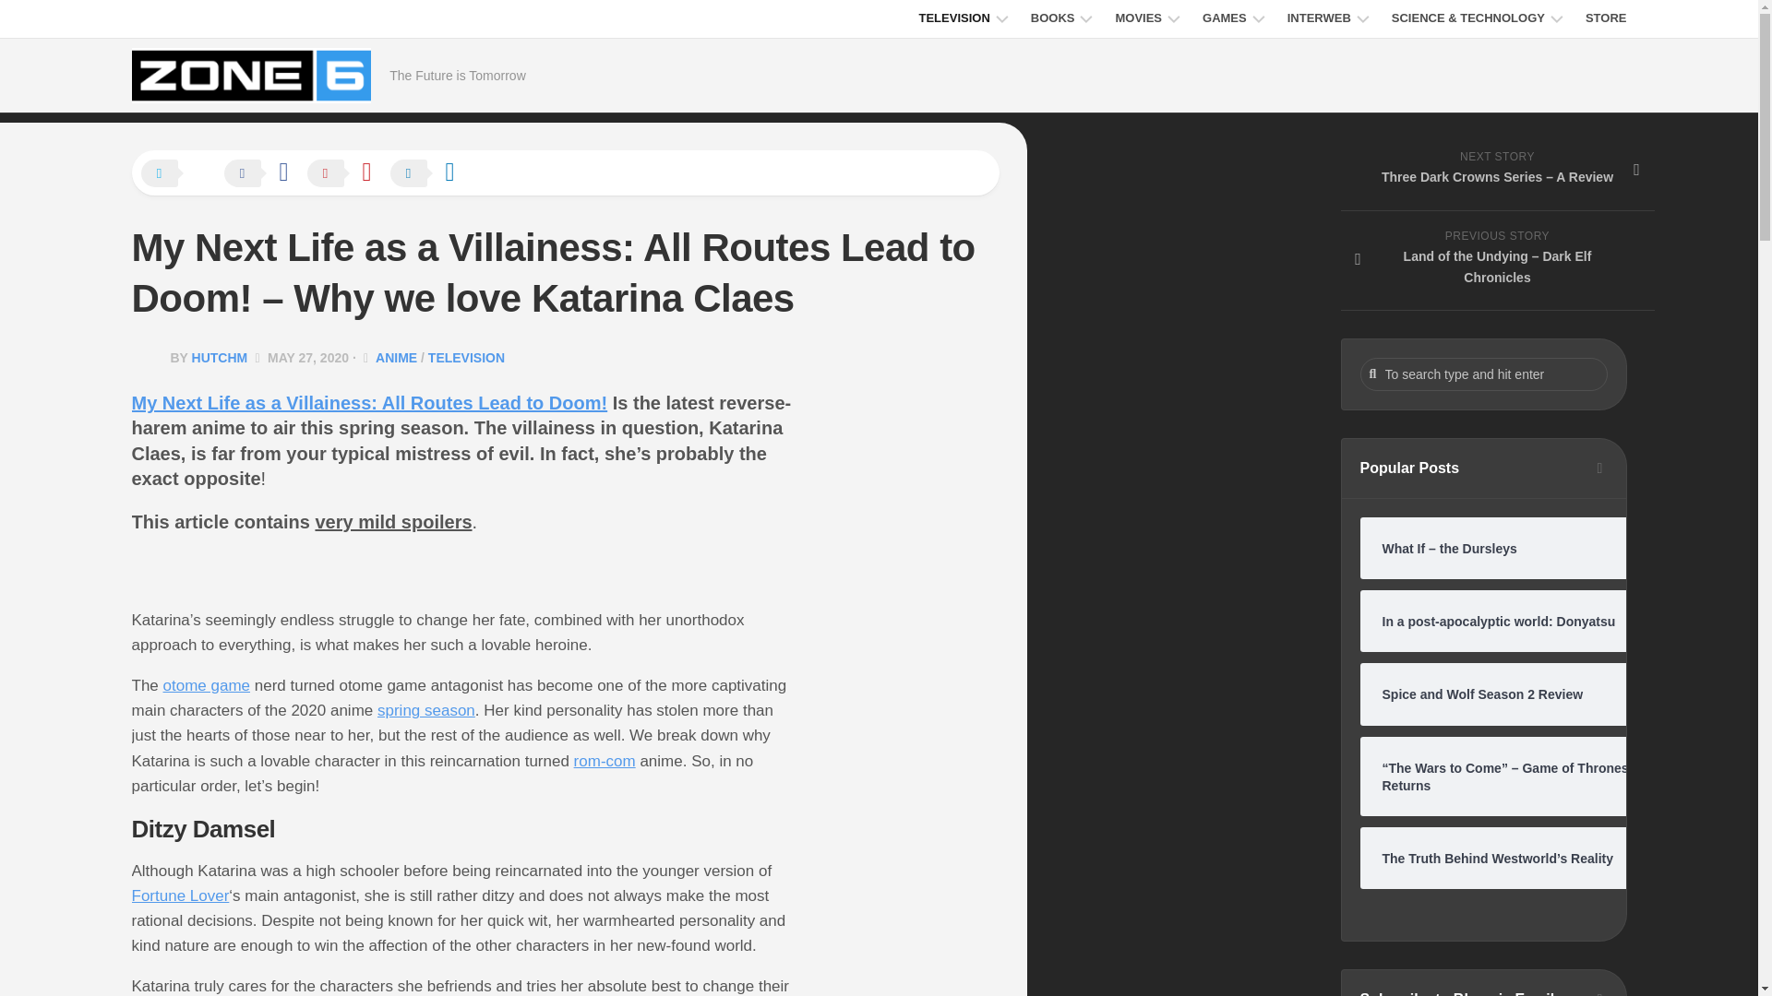  What do you see at coordinates (1484, 374) in the screenshot?
I see `To search type and hit enter` at bounding box center [1484, 374].